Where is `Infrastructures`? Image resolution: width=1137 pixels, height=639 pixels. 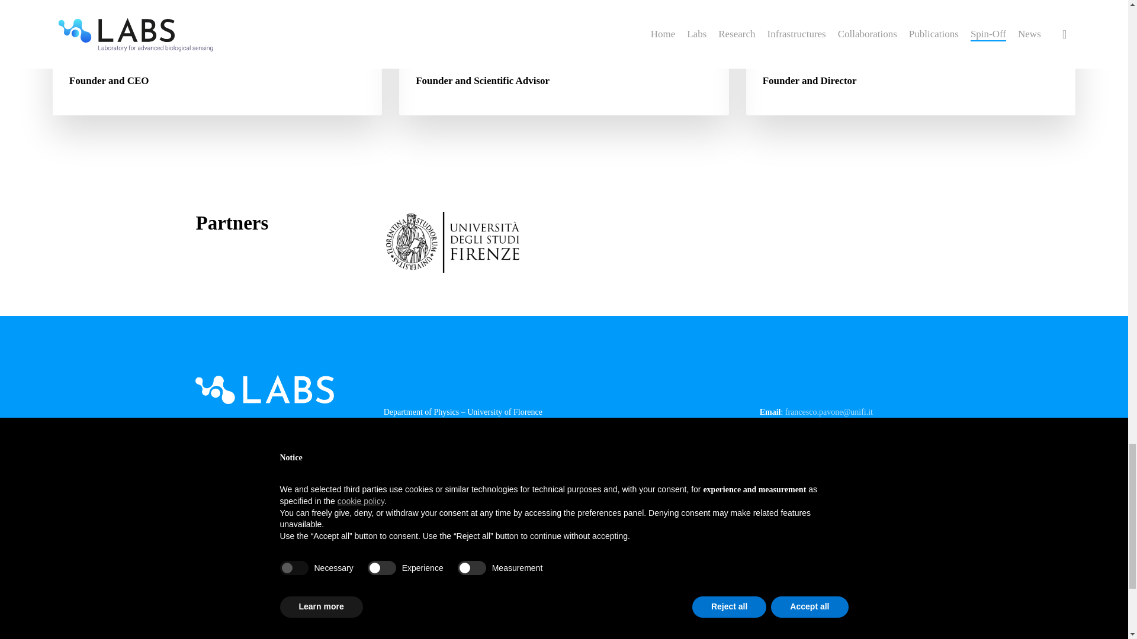
Infrastructures is located at coordinates (596, 497).